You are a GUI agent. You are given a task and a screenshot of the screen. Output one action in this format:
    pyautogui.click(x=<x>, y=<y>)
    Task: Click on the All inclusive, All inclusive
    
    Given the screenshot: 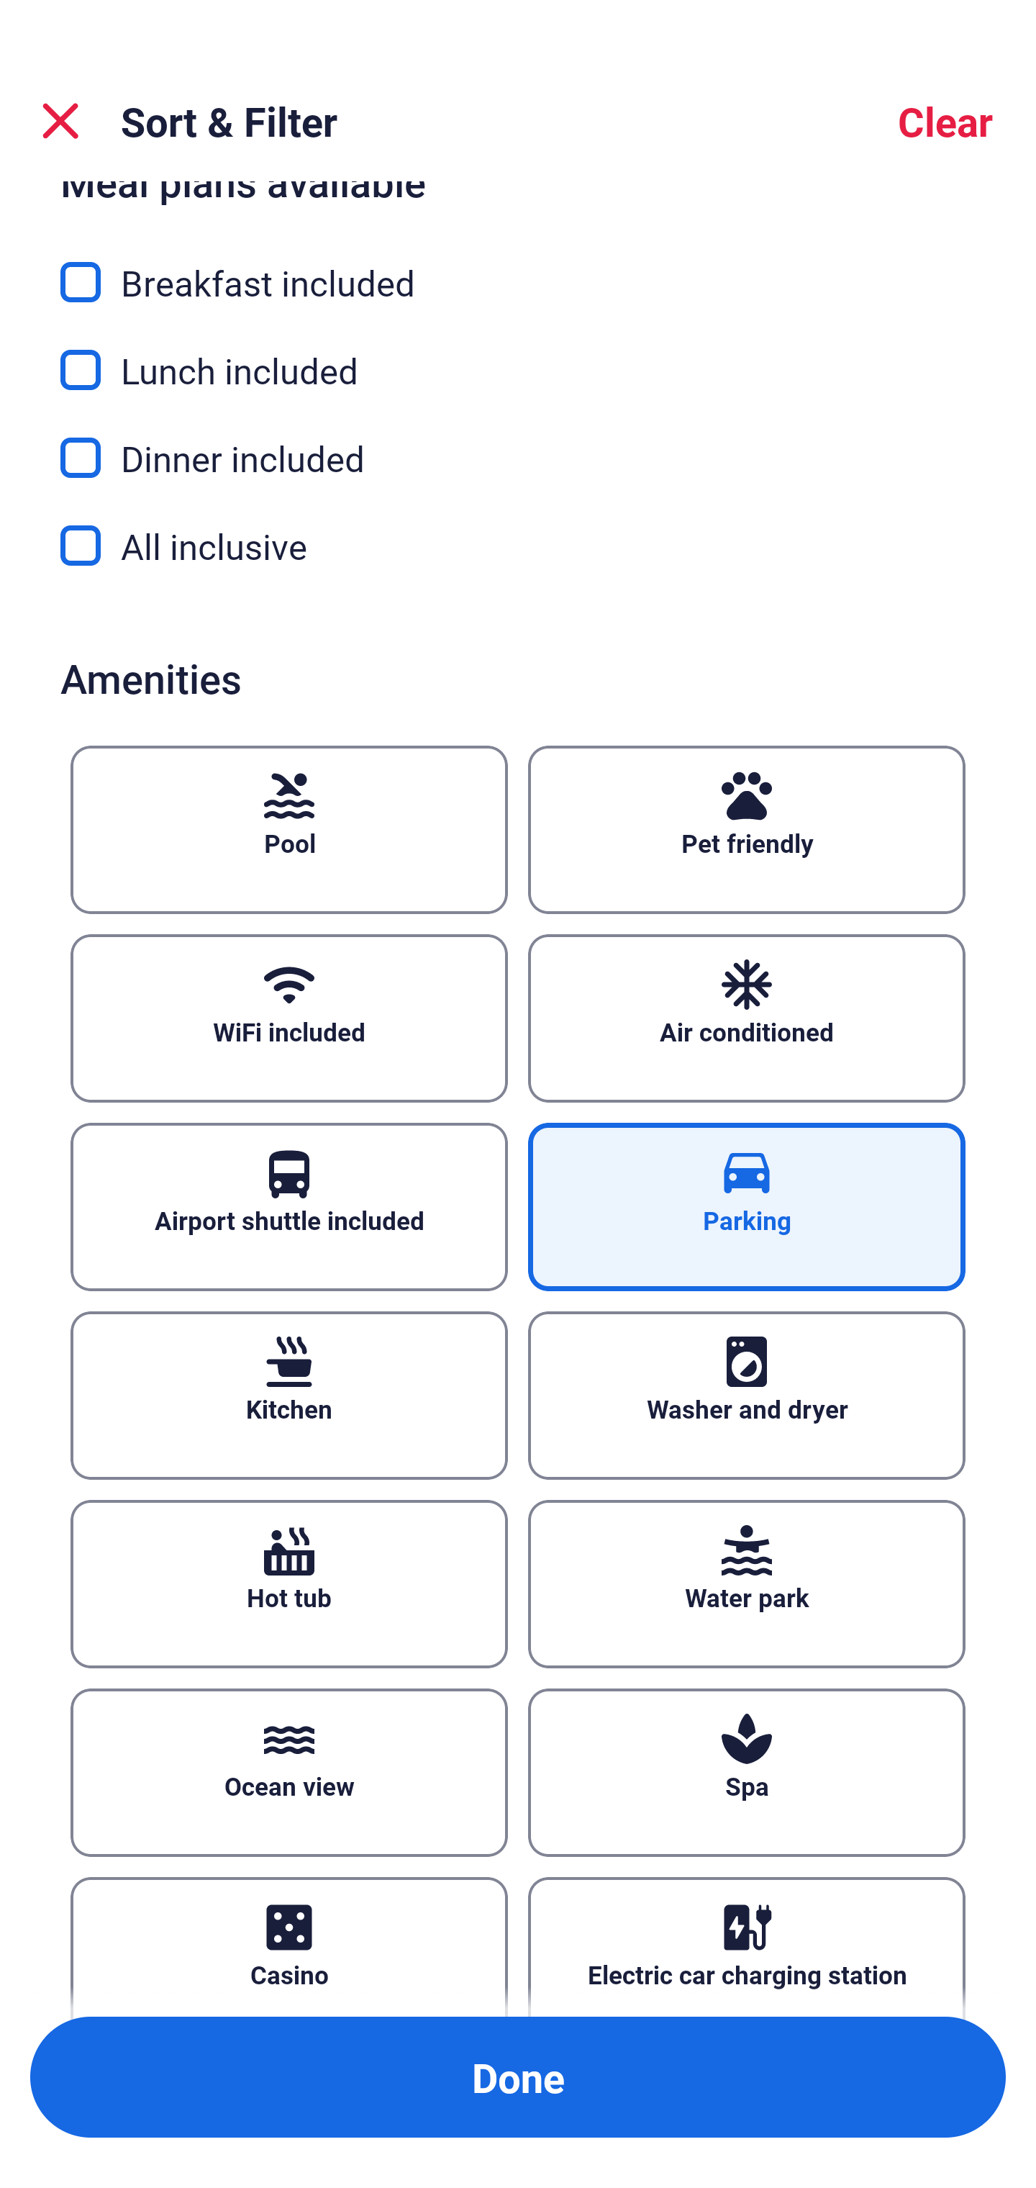 What is the action you would take?
    pyautogui.click(x=518, y=546)
    